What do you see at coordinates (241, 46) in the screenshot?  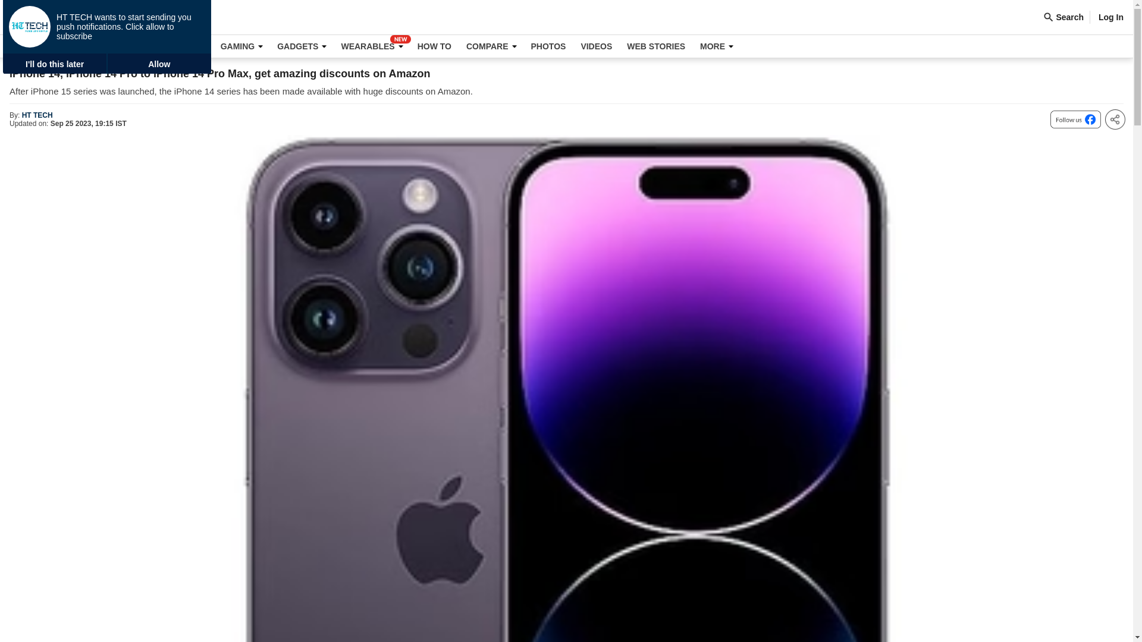 I see `GAMING` at bounding box center [241, 46].